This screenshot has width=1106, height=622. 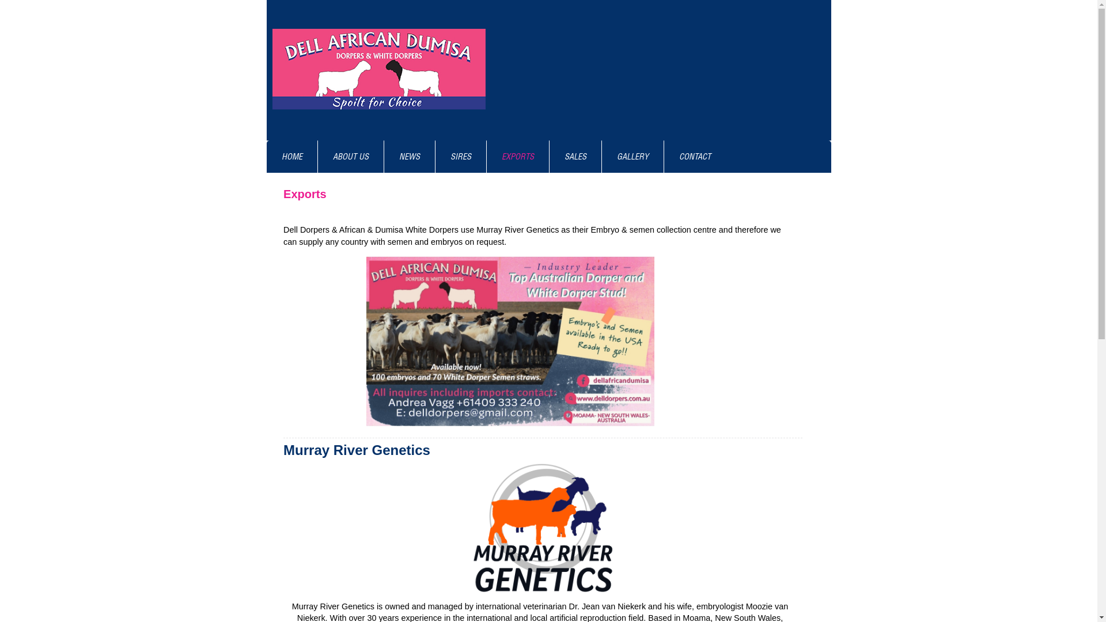 What do you see at coordinates (575, 157) in the screenshot?
I see `SALES` at bounding box center [575, 157].